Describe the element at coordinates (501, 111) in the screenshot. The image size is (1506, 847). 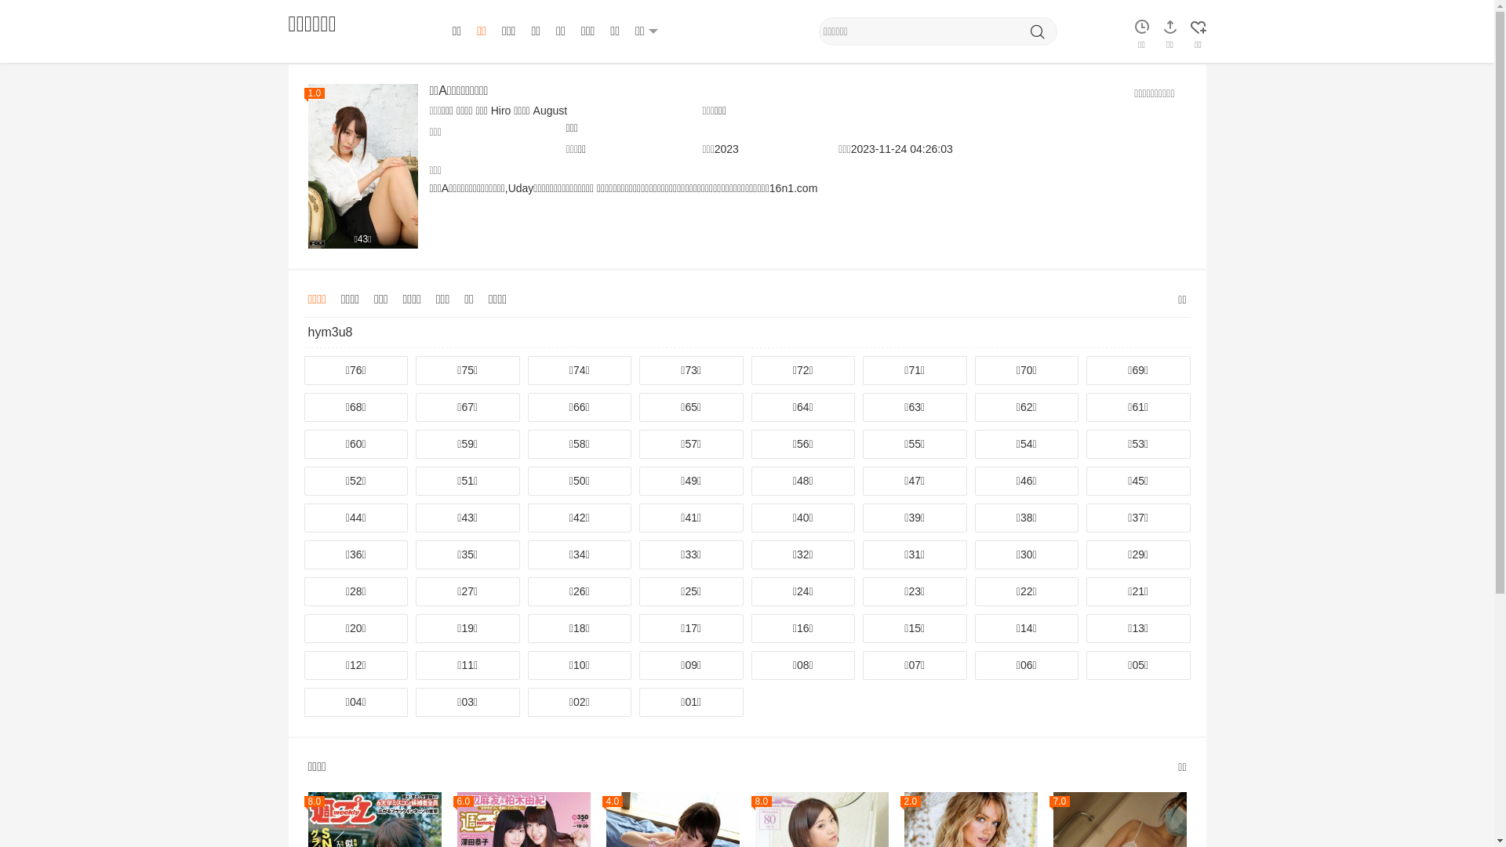
I see `Hiro` at that location.